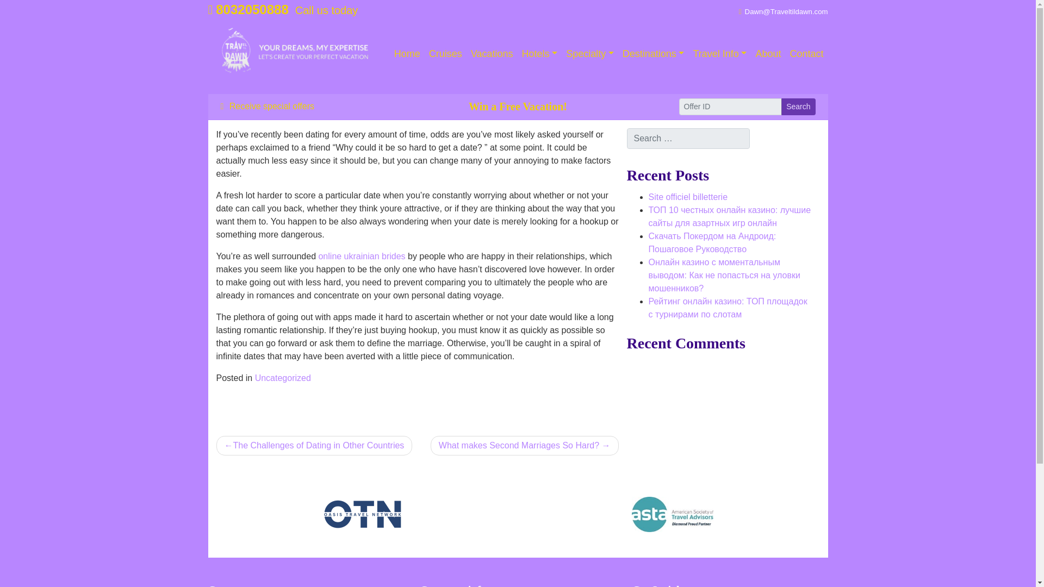 The height and width of the screenshot is (587, 1044). What do you see at coordinates (654, 53) in the screenshot?
I see `Destinations` at bounding box center [654, 53].